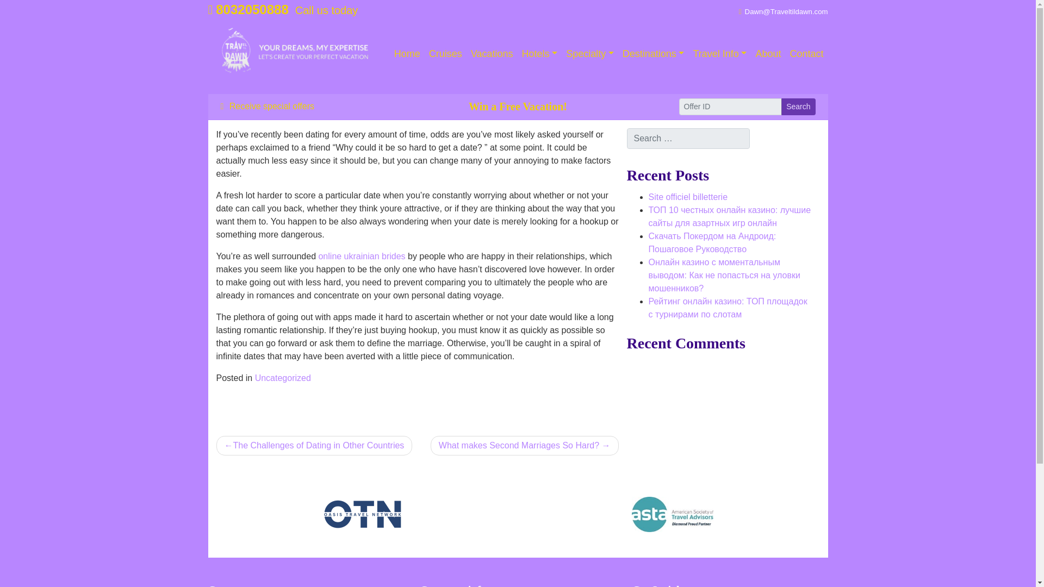 The height and width of the screenshot is (587, 1044). What do you see at coordinates (654, 53) in the screenshot?
I see `Destinations` at bounding box center [654, 53].